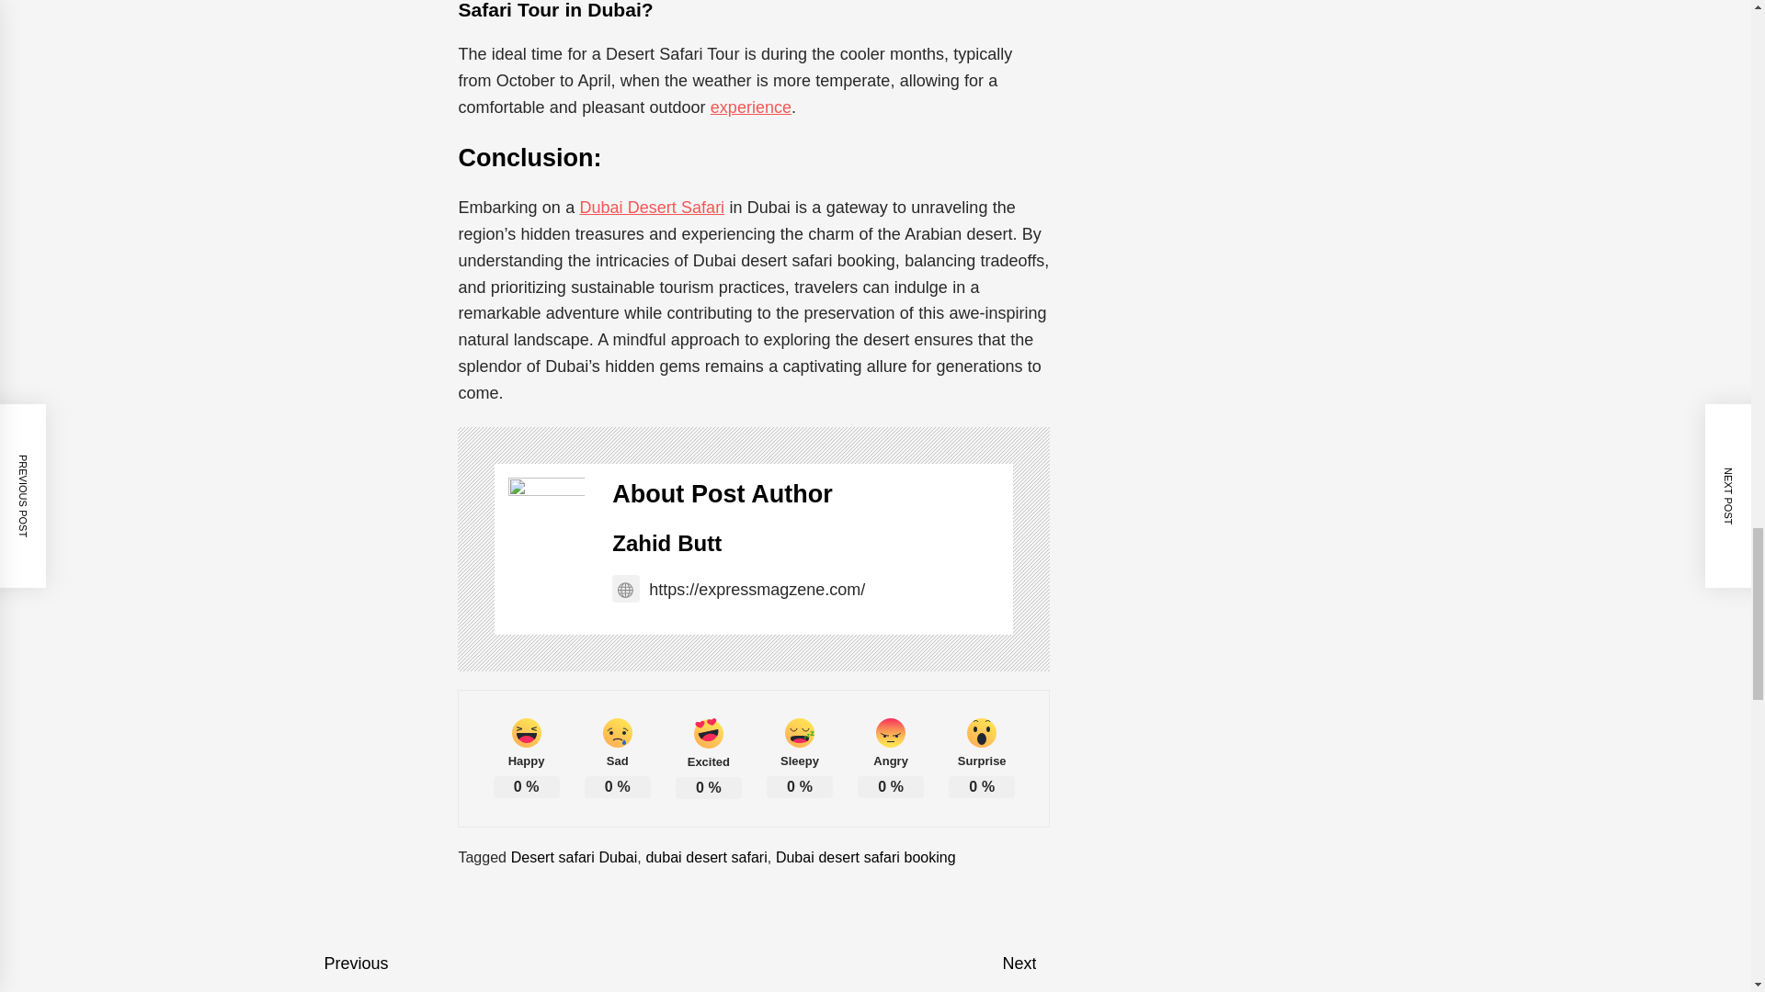  Describe the element at coordinates (574, 856) in the screenshot. I see `Desert safari Dubai` at that location.